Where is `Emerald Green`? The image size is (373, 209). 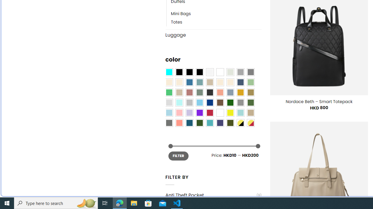 Emerald Green is located at coordinates (169, 92).